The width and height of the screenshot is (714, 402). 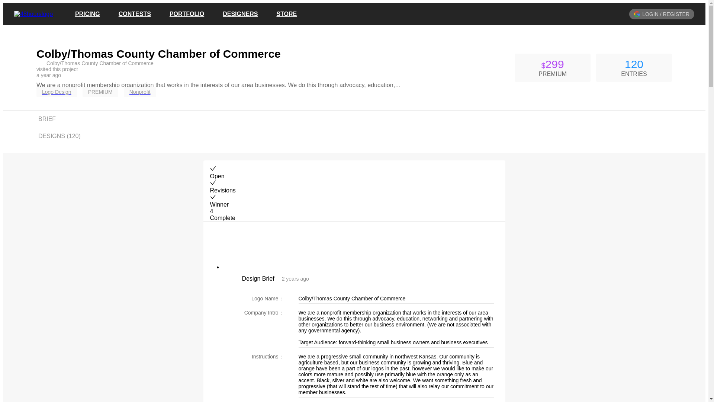 I want to click on STORE, so click(x=286, y=14).